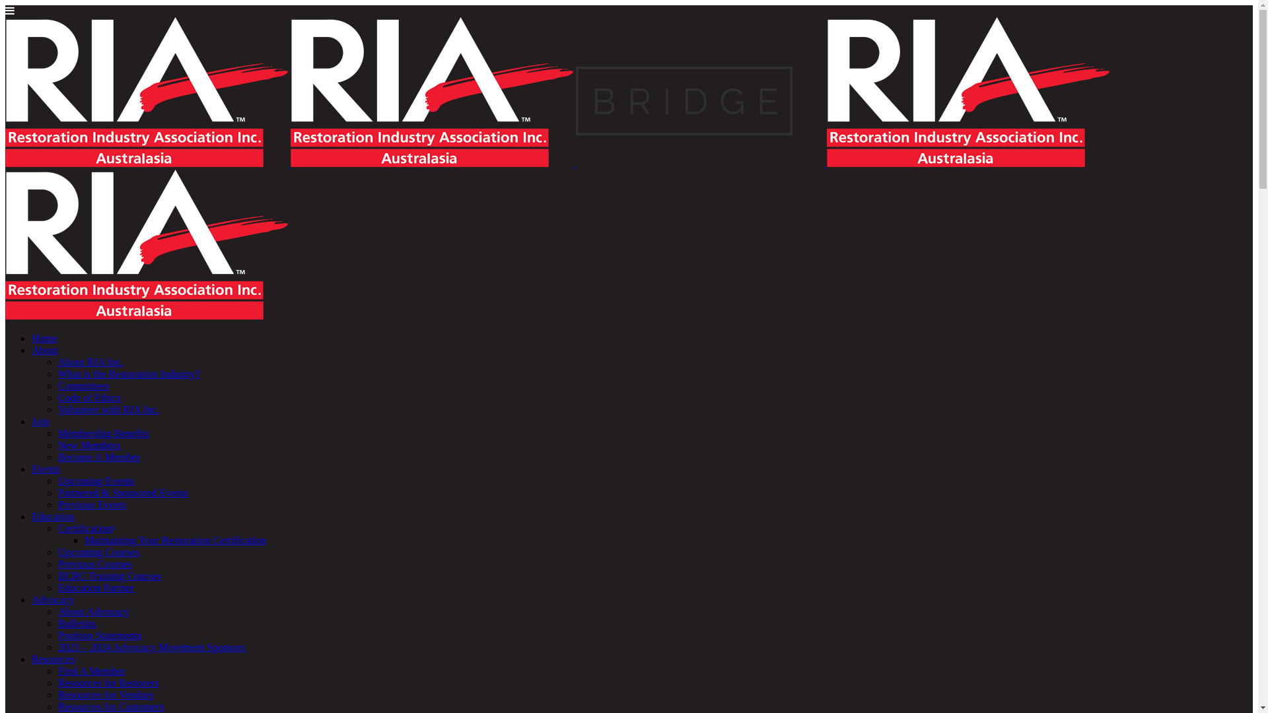 Image resolution: width=1268 pixels, height=713 pixels. I want to click on Education Partner, so click(96, 588).